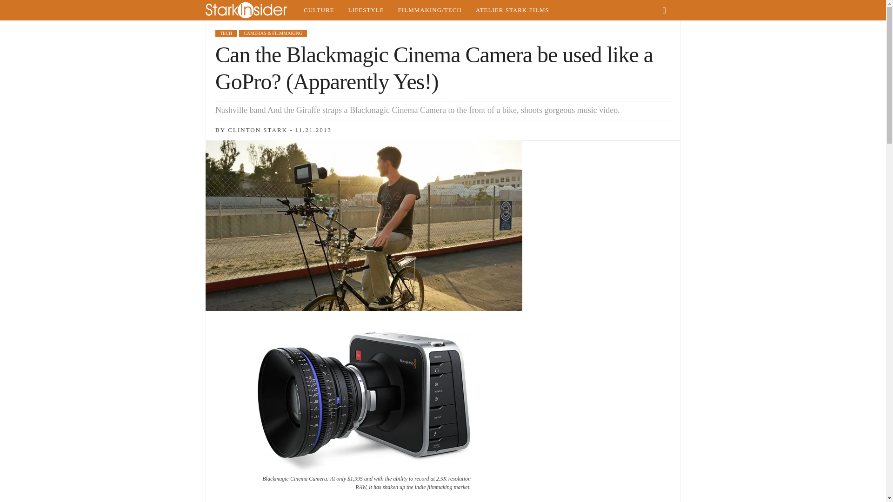  I want to click on Blackmagic Cinema Camera - Music Video, so click(364, 403).